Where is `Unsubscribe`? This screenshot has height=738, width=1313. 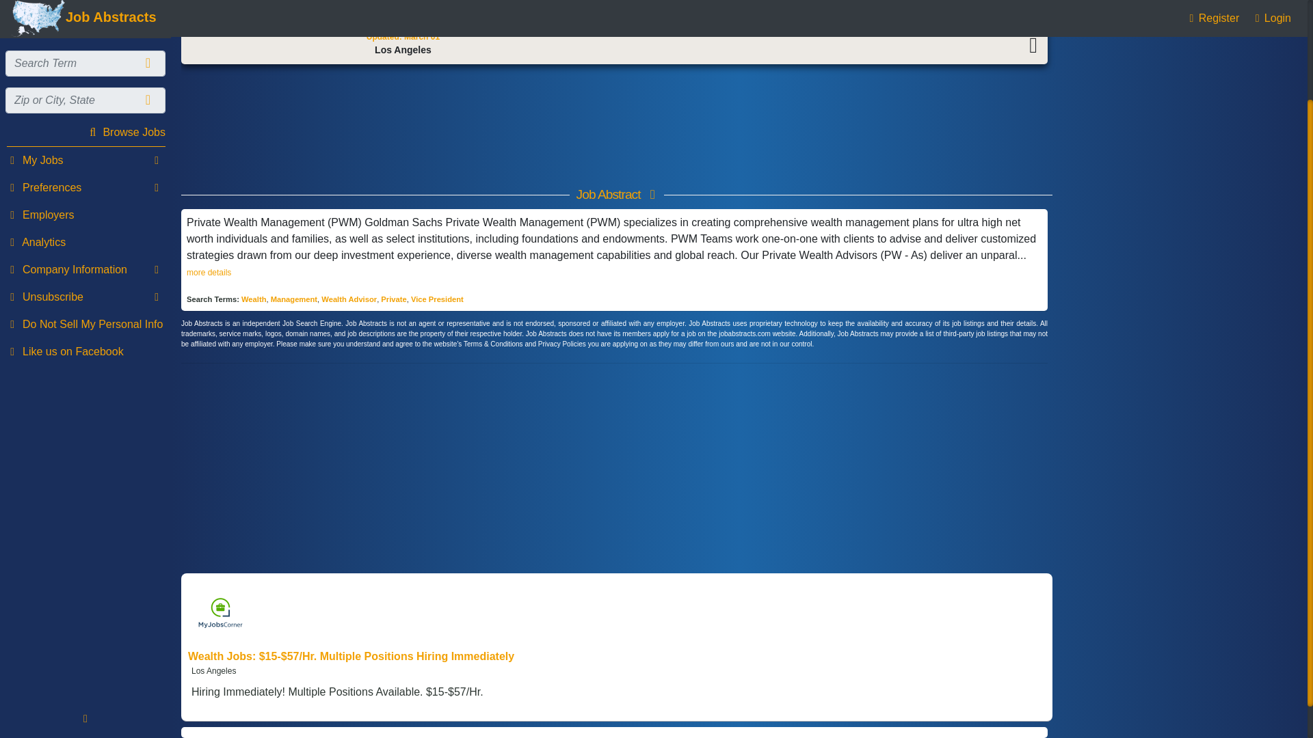 Unsubscribe is located at coordinates (85, 175).